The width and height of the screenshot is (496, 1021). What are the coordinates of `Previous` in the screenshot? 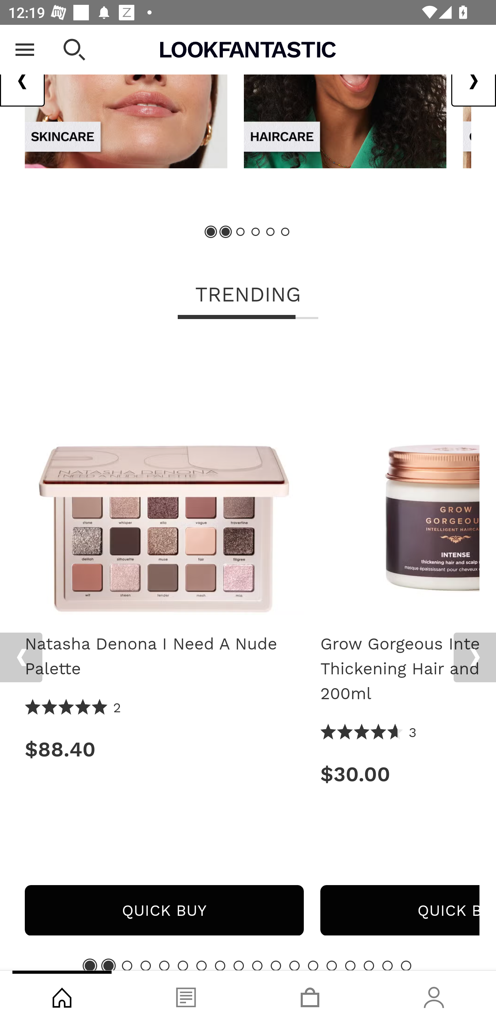 It's located at (23, 81).